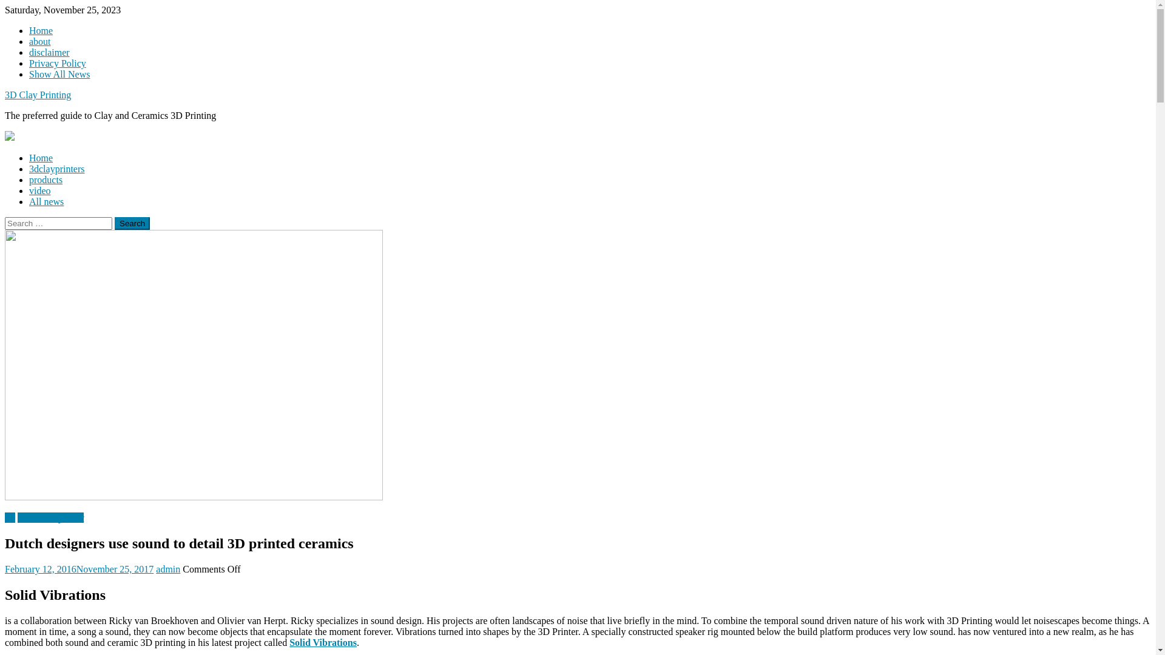  What do you see at coordinates (132, 223) in the screenshot?
I see `Search` at bounding box center [132, 223].